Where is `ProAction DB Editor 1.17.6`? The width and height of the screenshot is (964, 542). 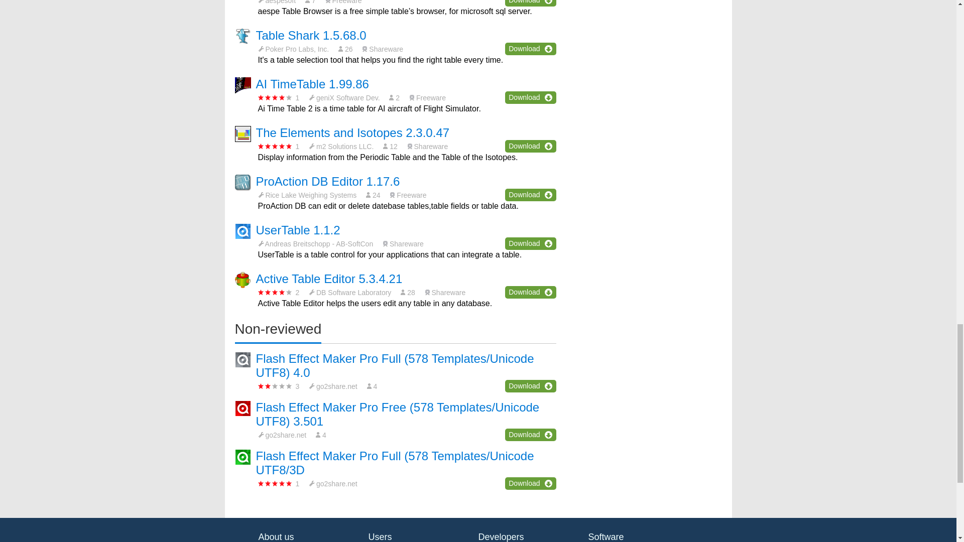
ProAction DB Editor 1.17.6 is located at coordinates (328, 181).